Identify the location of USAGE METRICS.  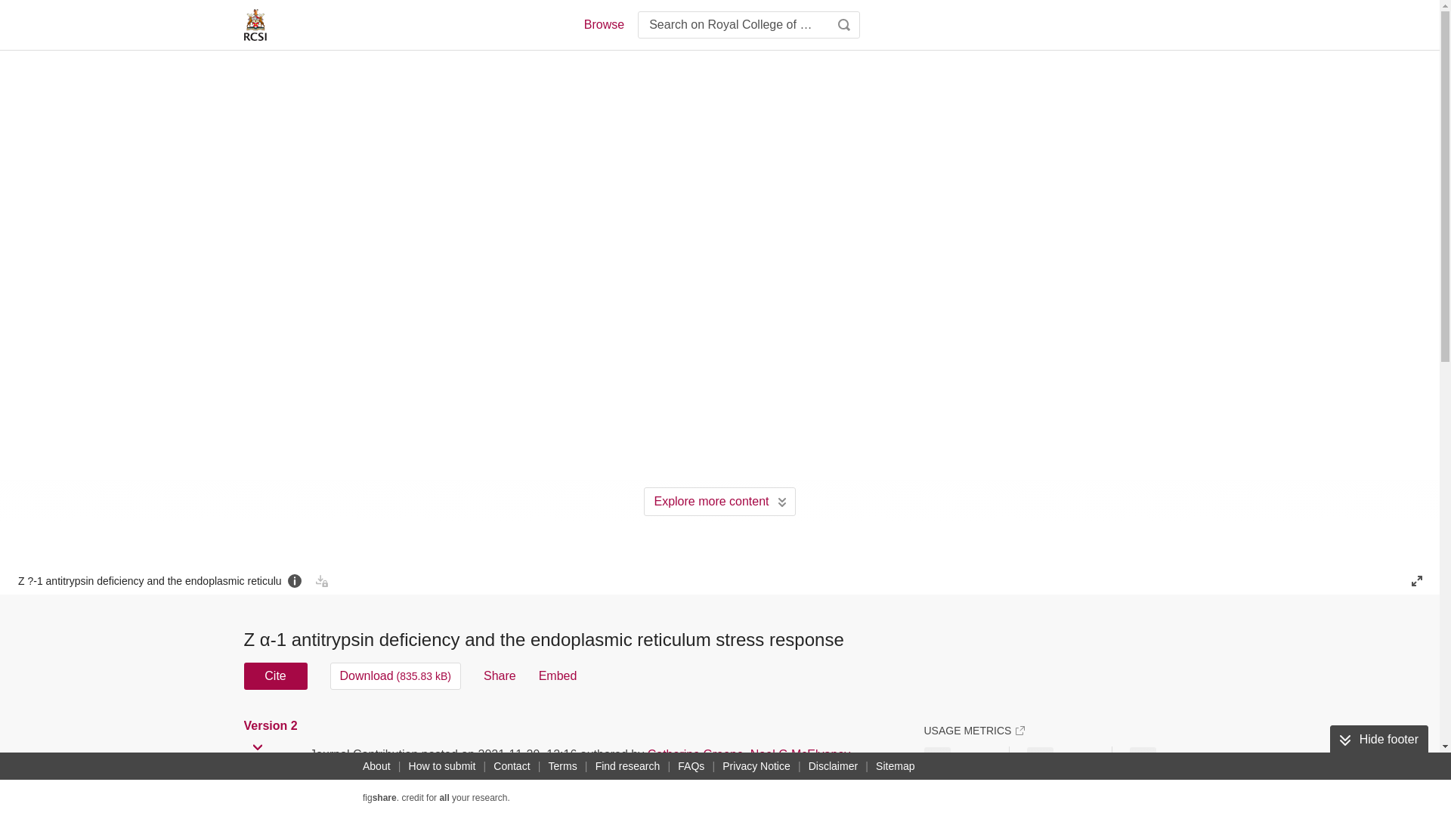
(973, 730).